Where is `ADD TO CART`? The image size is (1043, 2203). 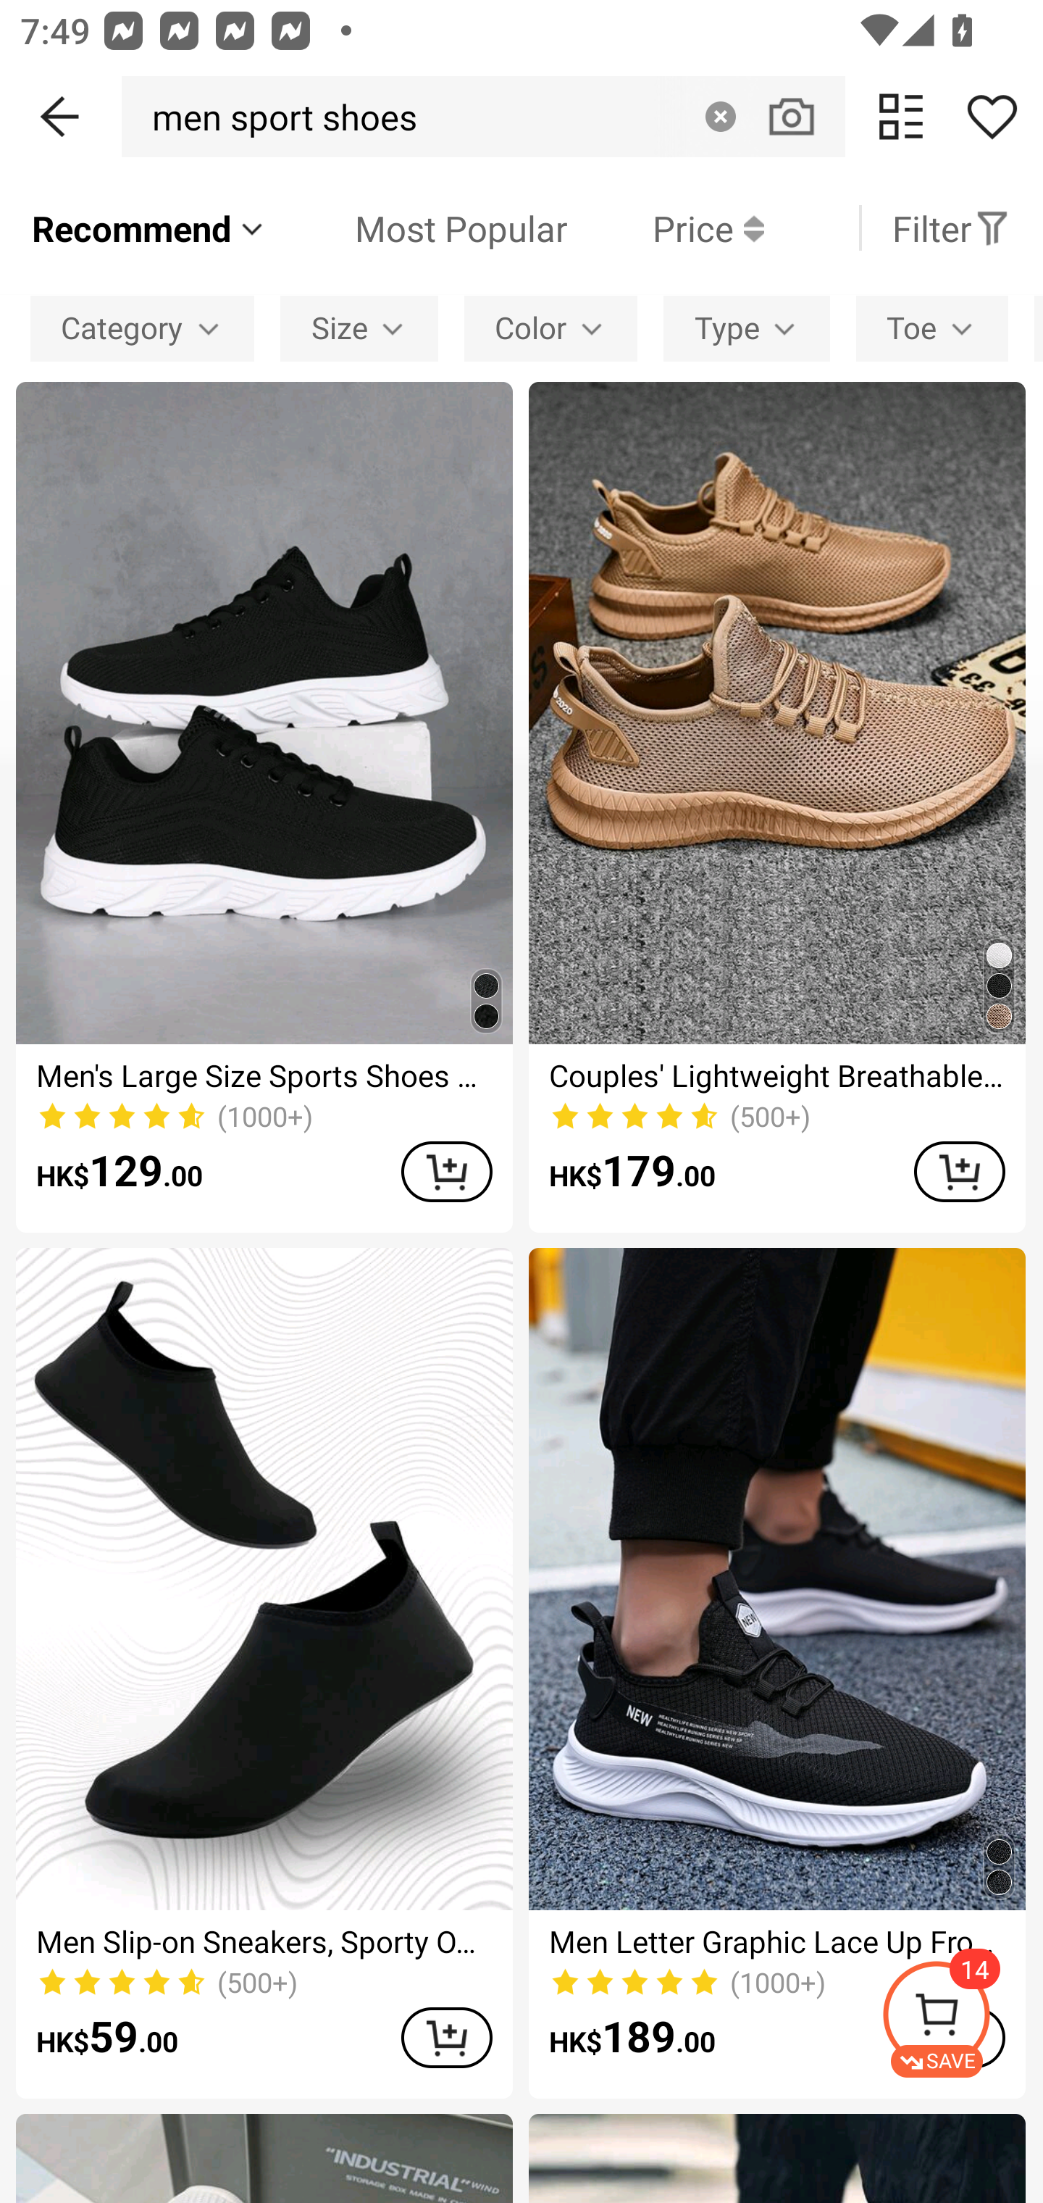 ADD TO CART is located at coordinates (446, 2038).